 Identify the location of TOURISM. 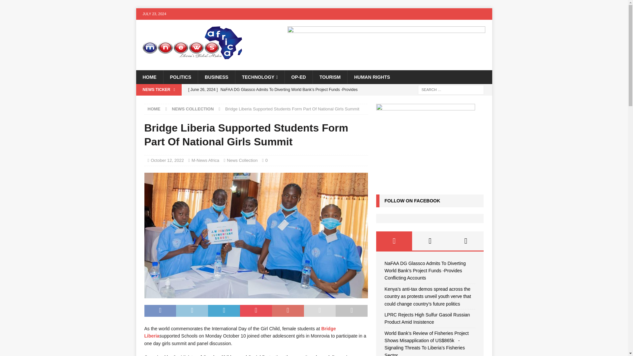
(330, 77).